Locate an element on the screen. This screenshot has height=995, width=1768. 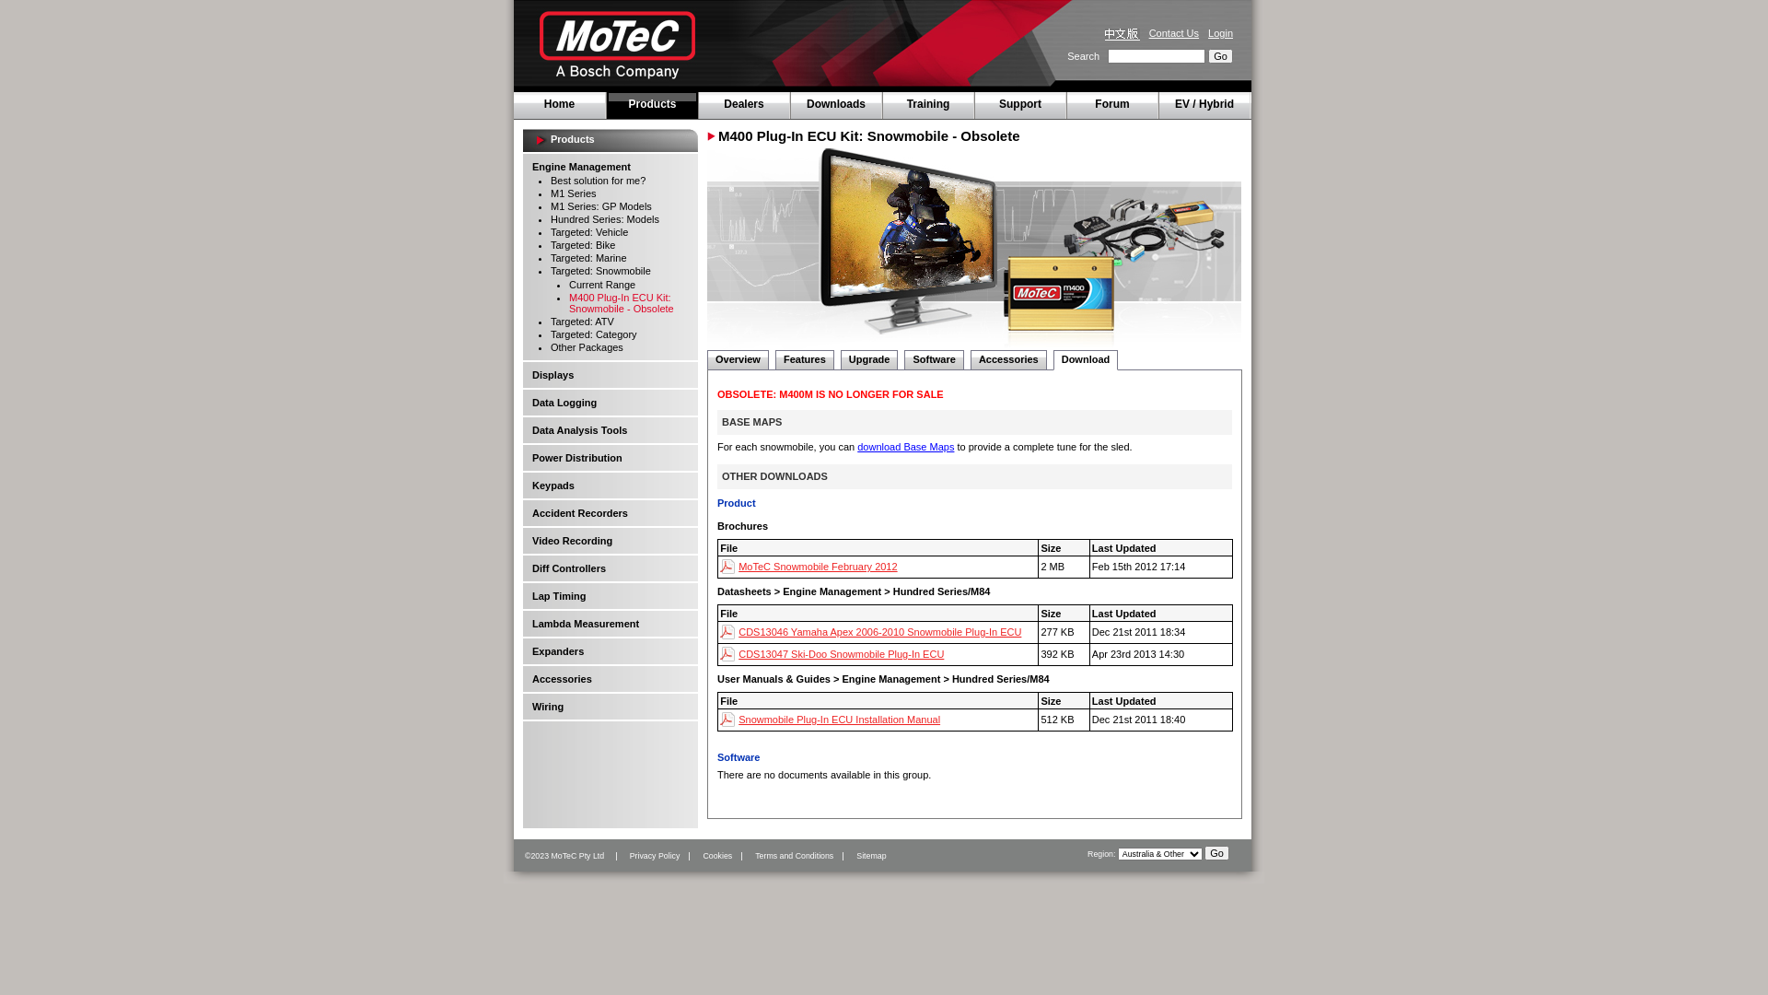
Power Distribution is located at coordinates (577, 458).